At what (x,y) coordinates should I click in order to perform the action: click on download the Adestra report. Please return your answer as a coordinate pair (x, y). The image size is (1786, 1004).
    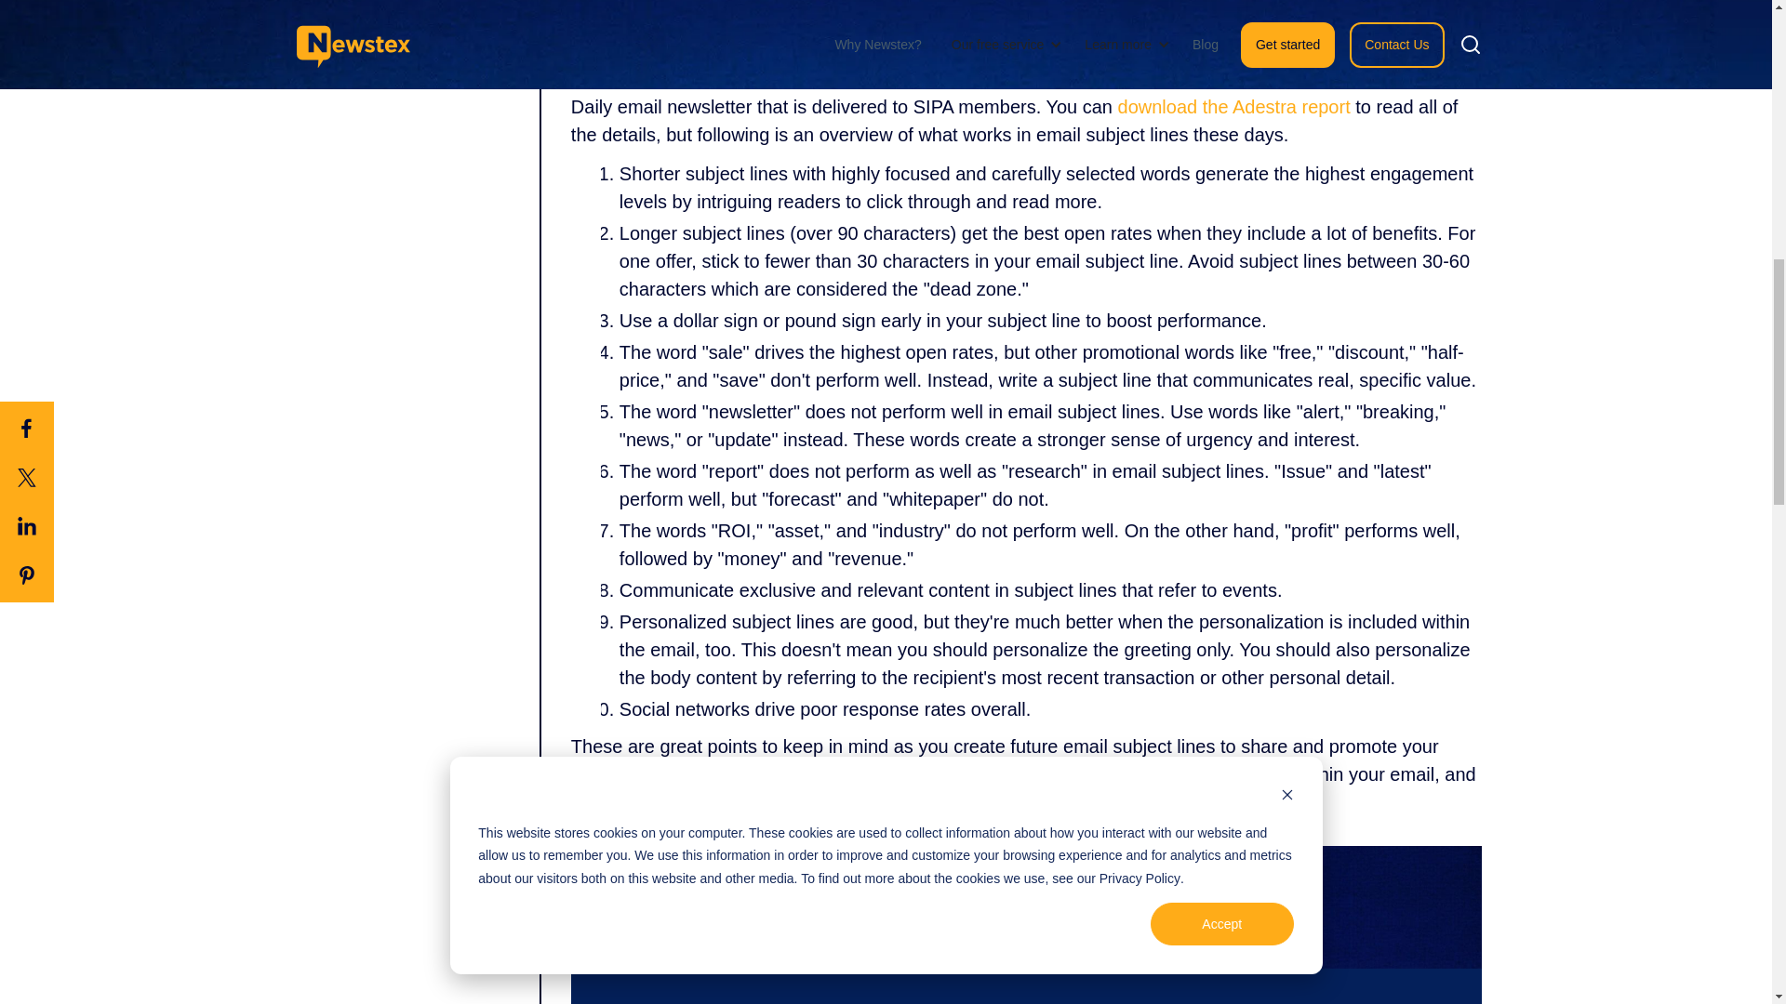
    Looking at the image, I should click on (1233, 106).